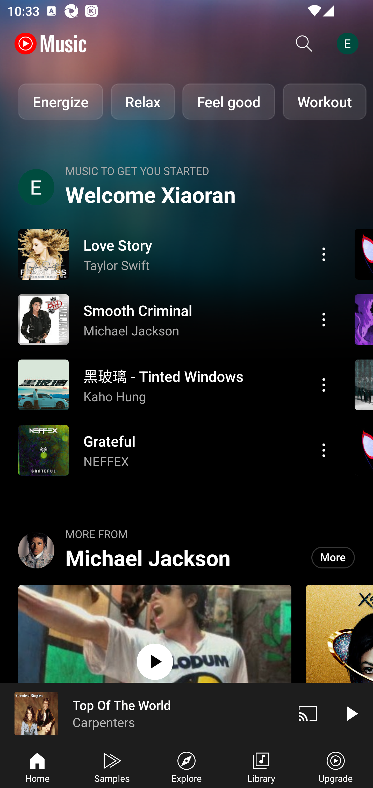  Describe the element at coordinates (175, 385) in the screenshot. I see `Action menu` at that location.